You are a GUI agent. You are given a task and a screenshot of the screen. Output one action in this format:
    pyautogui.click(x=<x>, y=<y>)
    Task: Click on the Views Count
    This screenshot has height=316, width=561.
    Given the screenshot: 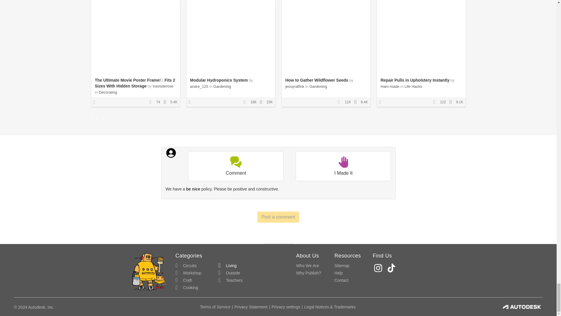 What is the action you would take?
    pyautogui.click(x=166, y=102)
    